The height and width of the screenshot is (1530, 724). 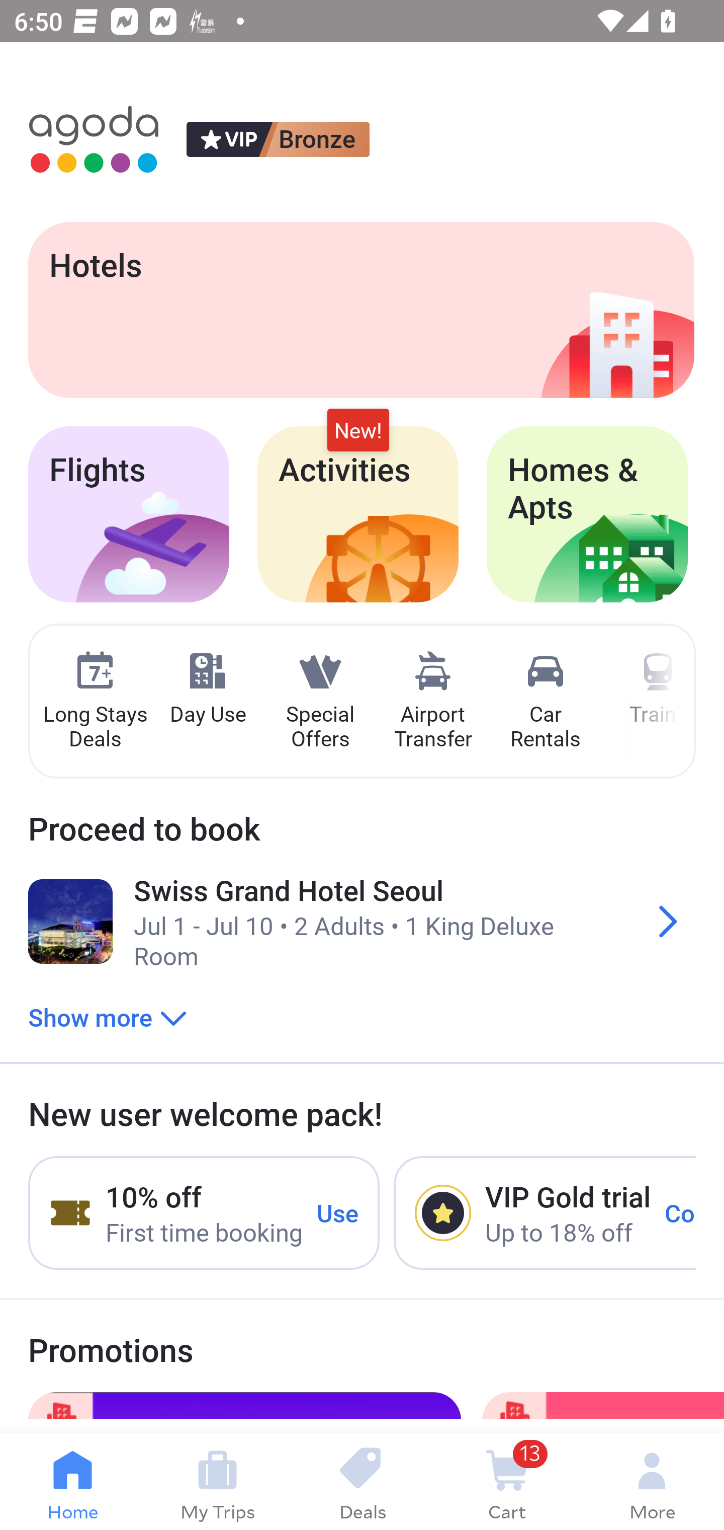 I want to click on Day Use, so click(x=208, y=689).